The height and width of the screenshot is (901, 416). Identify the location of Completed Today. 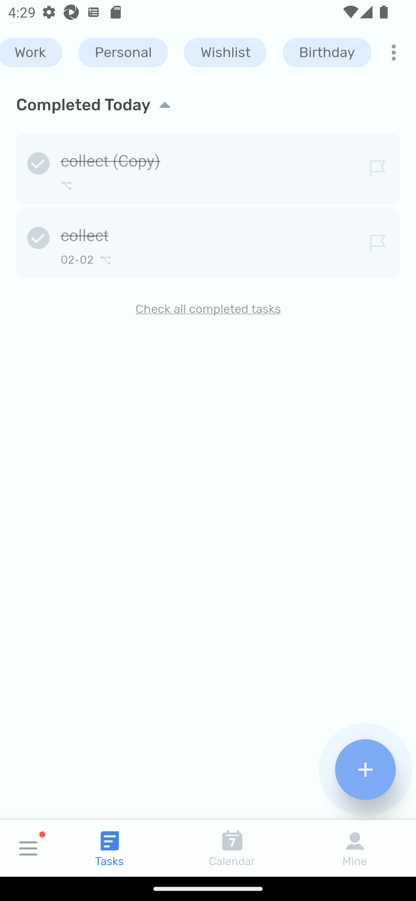
(208, 105).